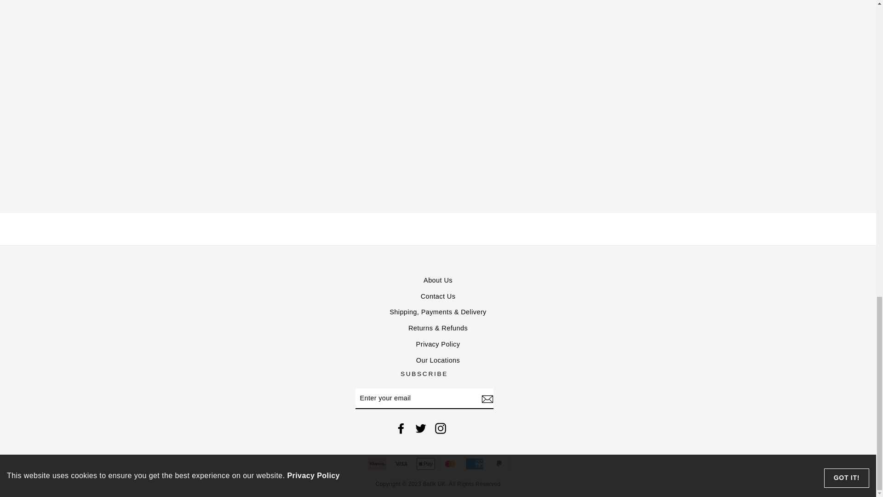  Describe the element at coordinates (475, 464) in the screenshot. I see `American Express` at that location.